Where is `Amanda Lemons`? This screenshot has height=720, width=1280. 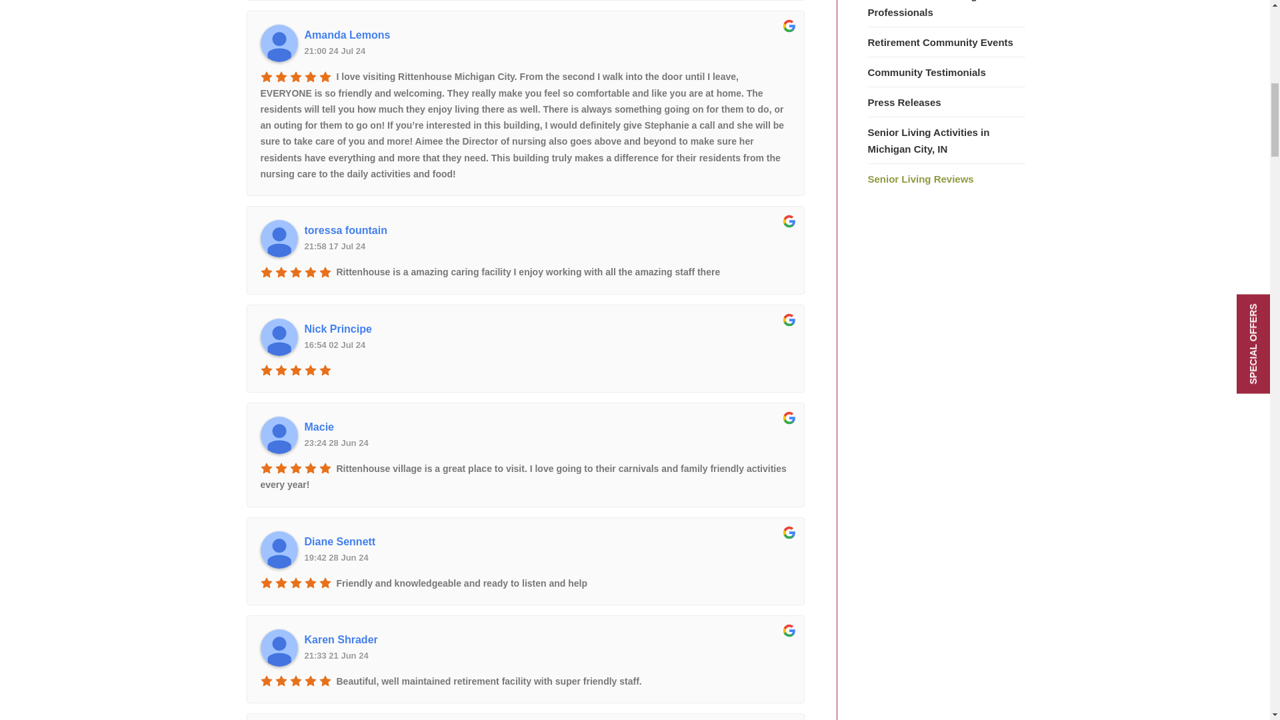 Amanda Lemons is located at coordinates (278, 43).